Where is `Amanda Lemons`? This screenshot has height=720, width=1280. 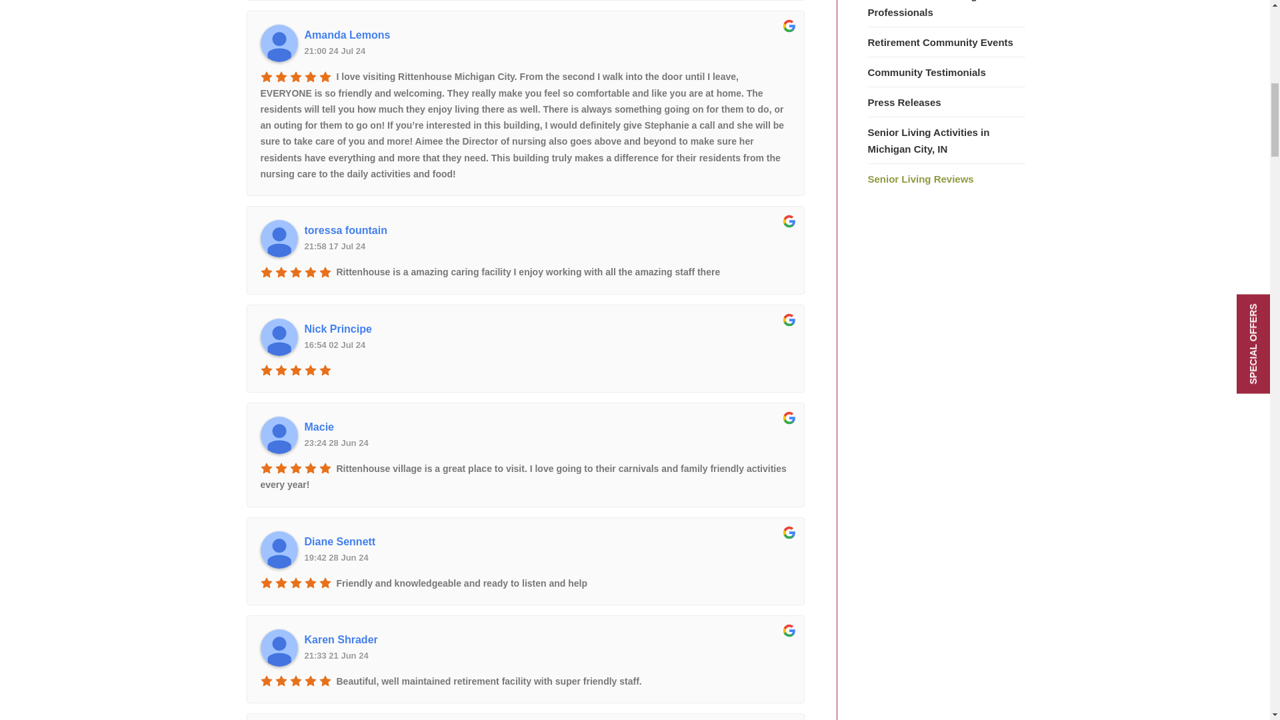 Amanda Lemons is located at coordinates (278, 43).